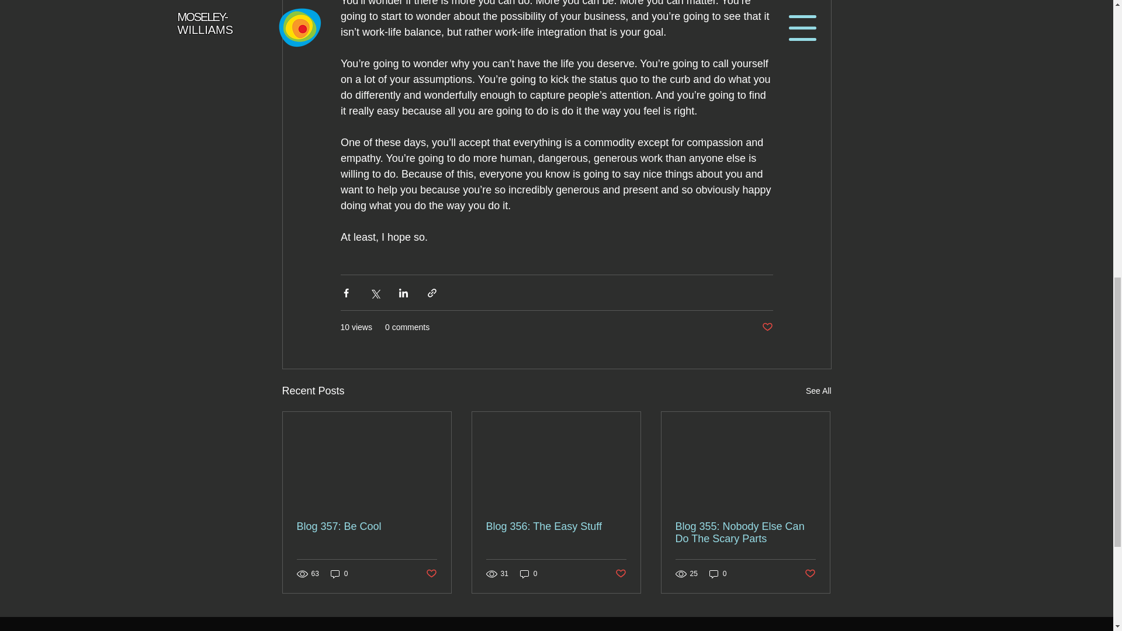 This screenshot has width=1122, height=631. Describe the element at coordinates (621, 574) in the screenshot. I see `Post not marked as liked` at that location.